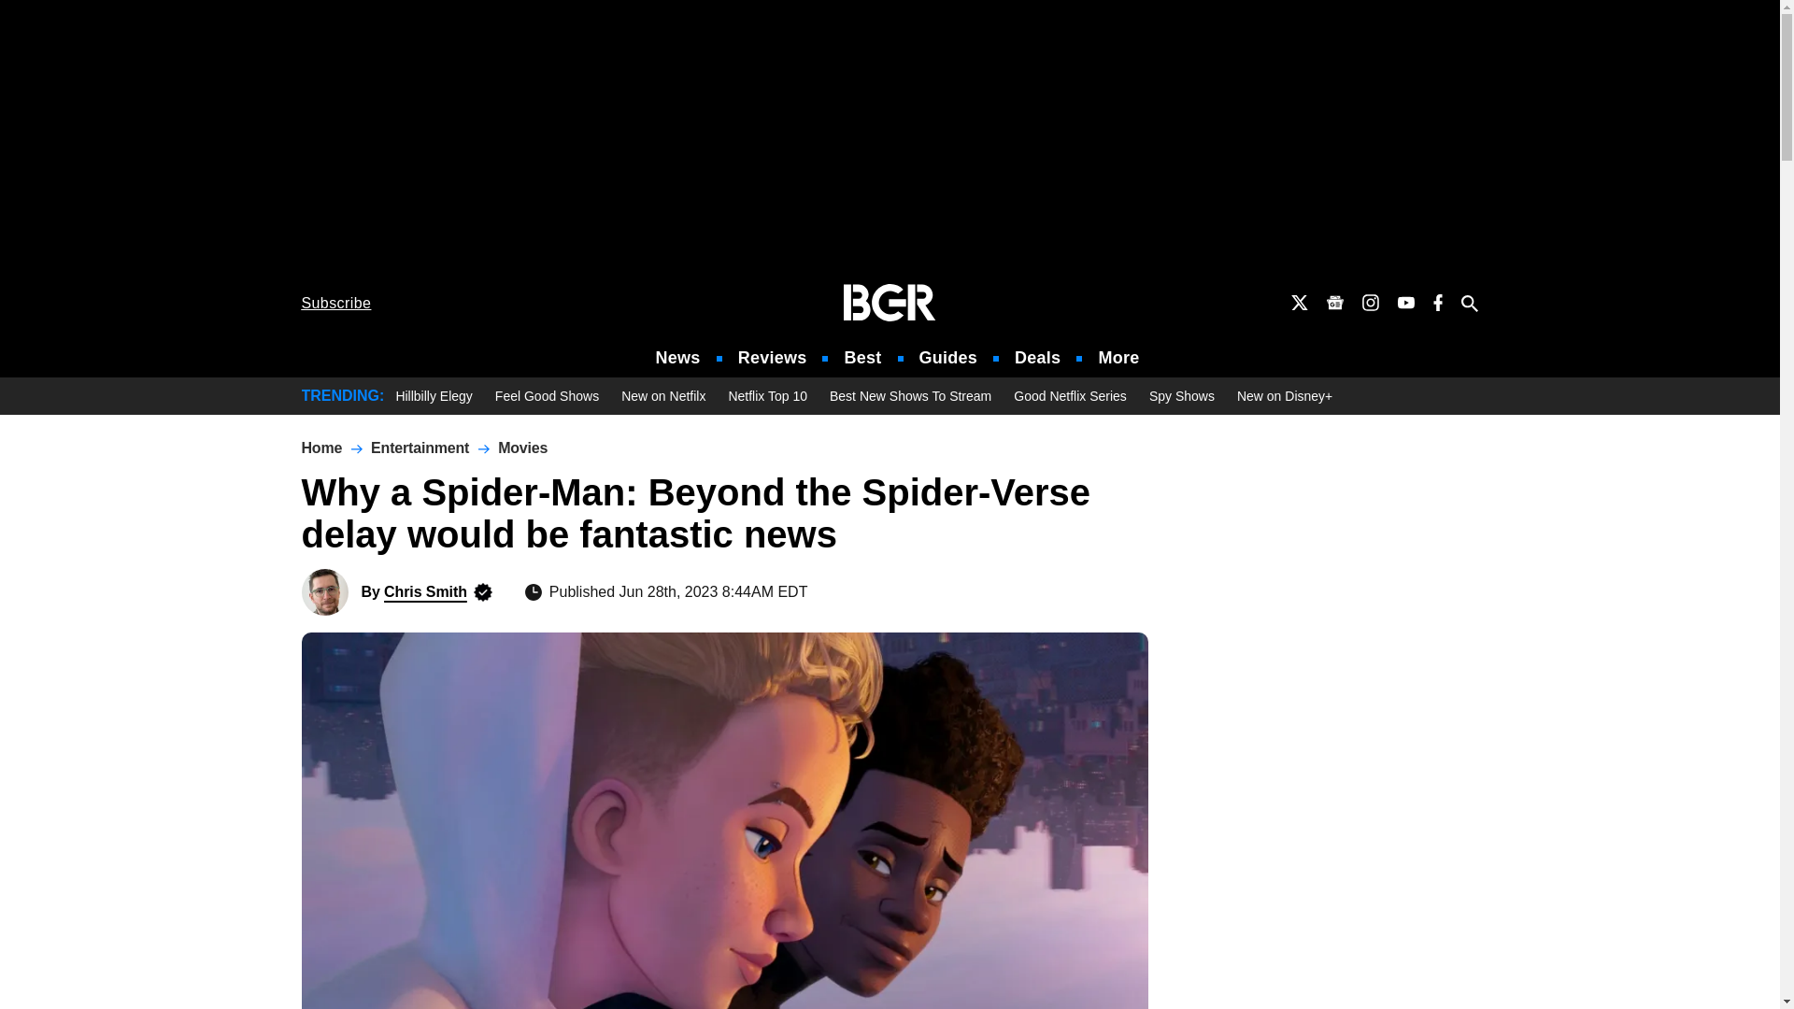  What do you see at coordinates (772, 358) in the screenshot?
I see `Reviews` at bounding box center [772, 358].